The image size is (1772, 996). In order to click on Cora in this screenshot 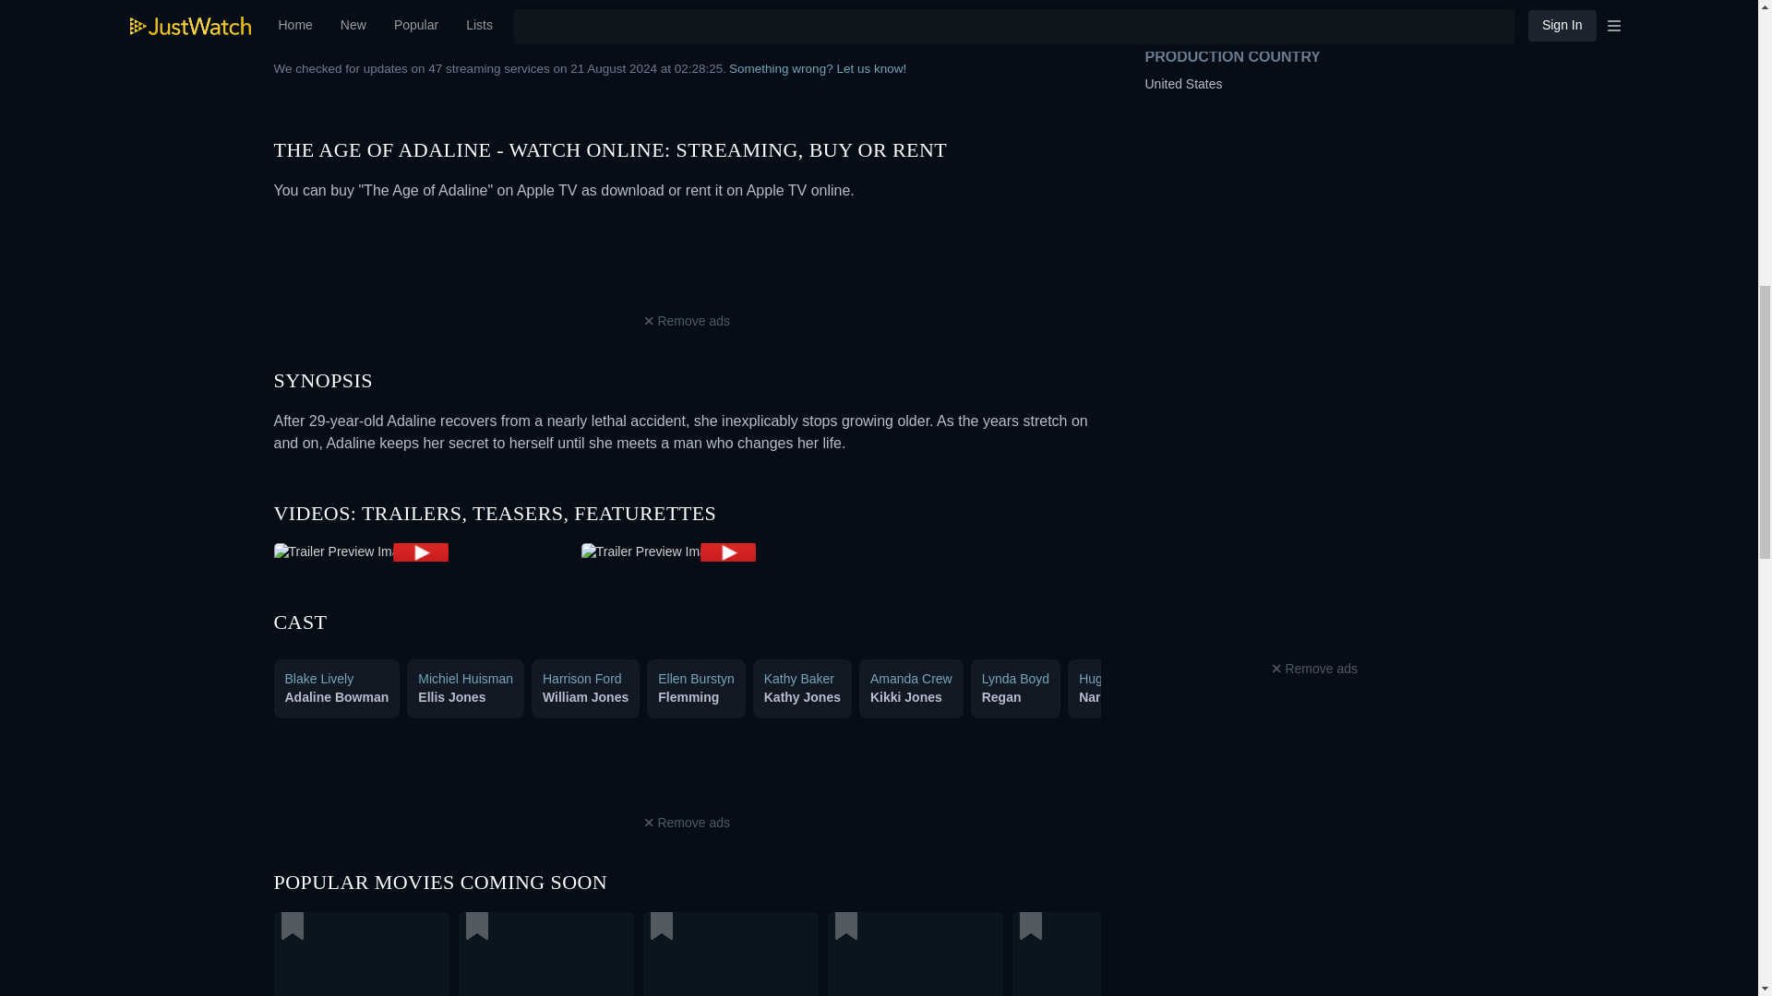, I will do `click(1419, 697)`.